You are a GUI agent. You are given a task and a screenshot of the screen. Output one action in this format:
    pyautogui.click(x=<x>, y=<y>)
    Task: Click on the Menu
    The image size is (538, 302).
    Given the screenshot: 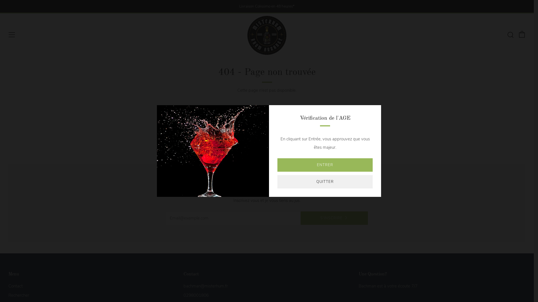 What is the action you would take?
    pyautogui.click(x=12, y=35)
    